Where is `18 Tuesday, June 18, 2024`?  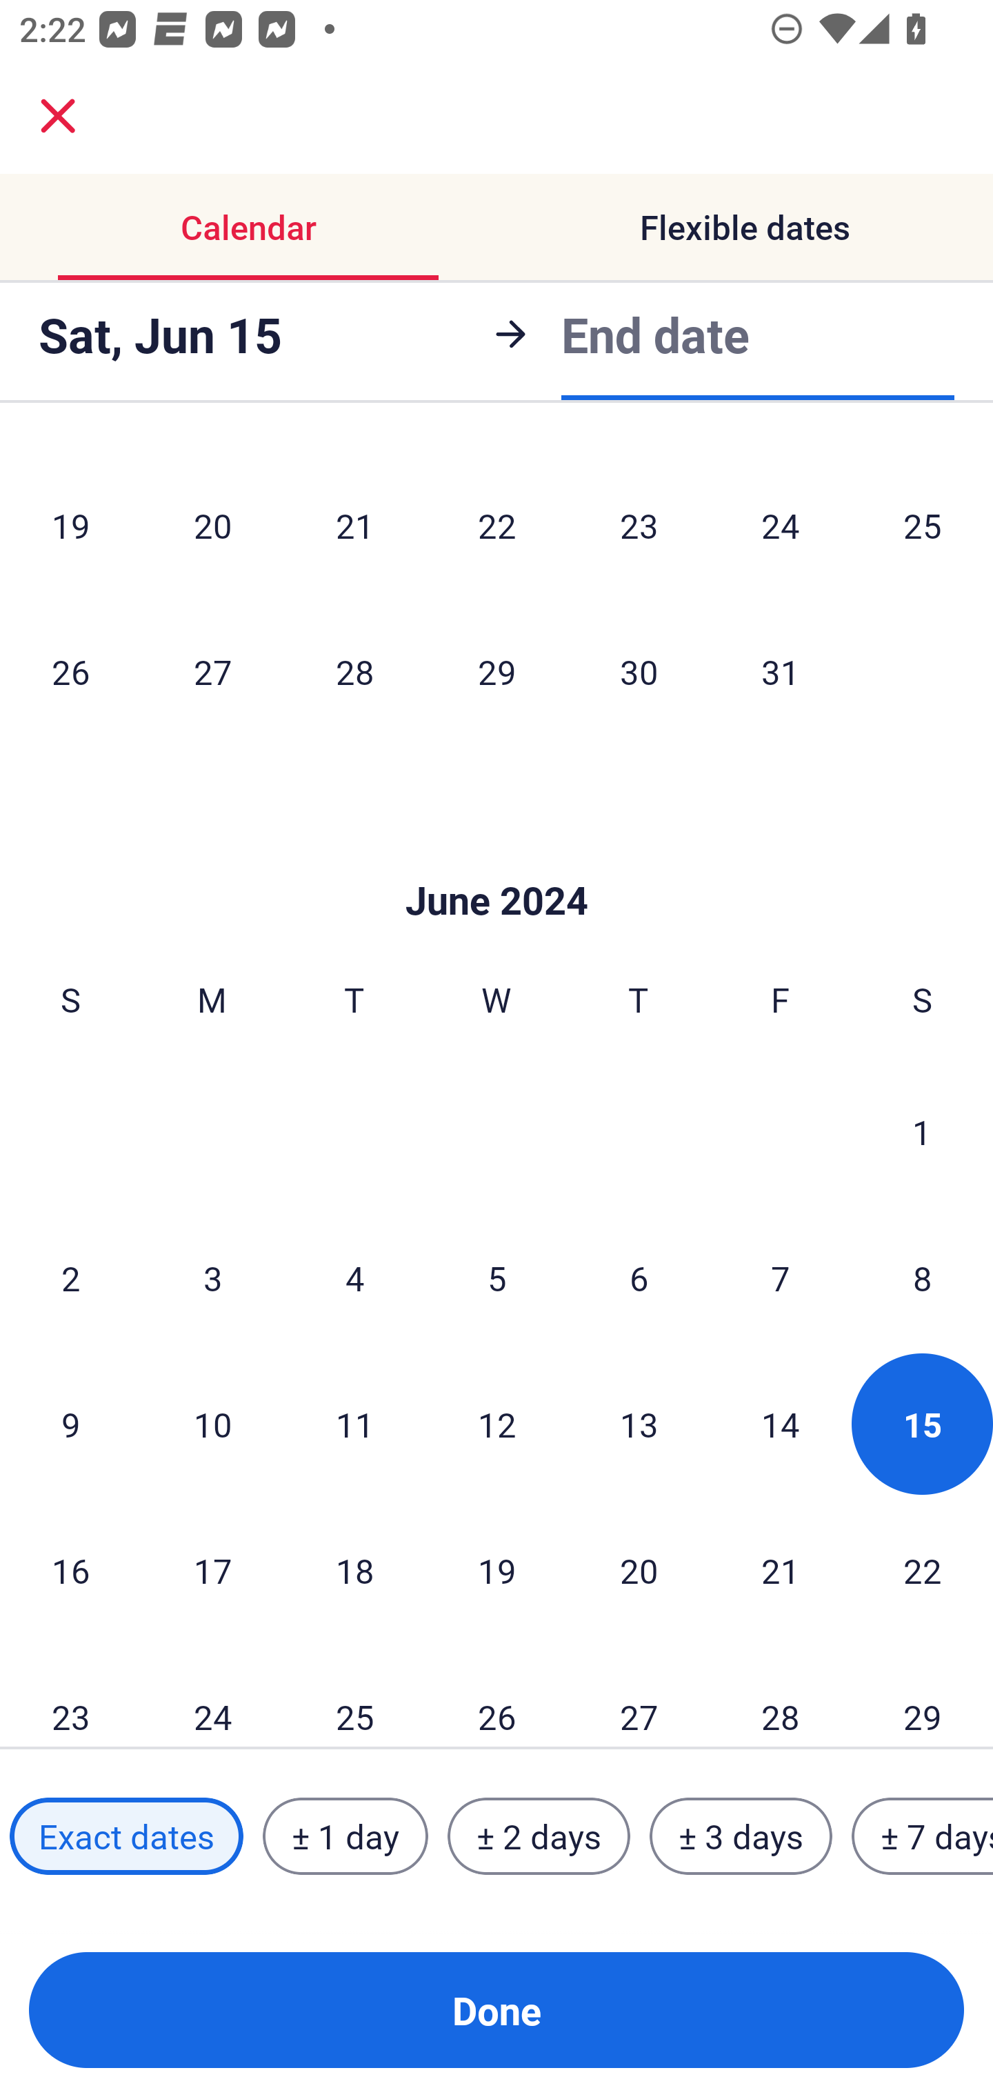 18 Tuesday, June 18, 2024 is located at coordinates (354, 1570).